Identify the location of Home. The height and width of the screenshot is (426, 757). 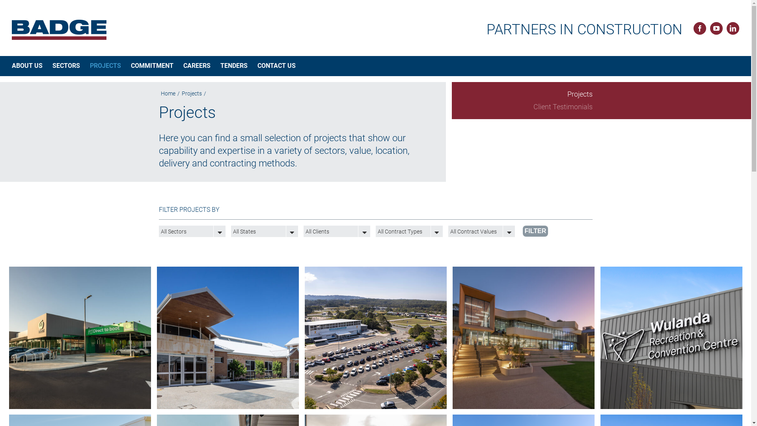
(168, 93).